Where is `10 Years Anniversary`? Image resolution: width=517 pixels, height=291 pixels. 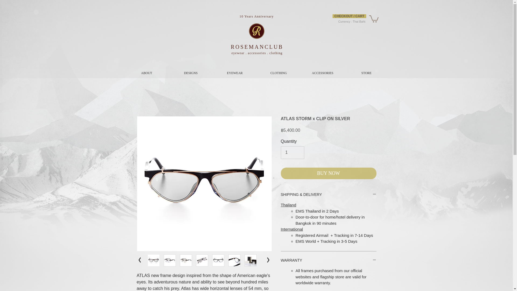
10 Years Anniversary is located at coordinates (257, 16).